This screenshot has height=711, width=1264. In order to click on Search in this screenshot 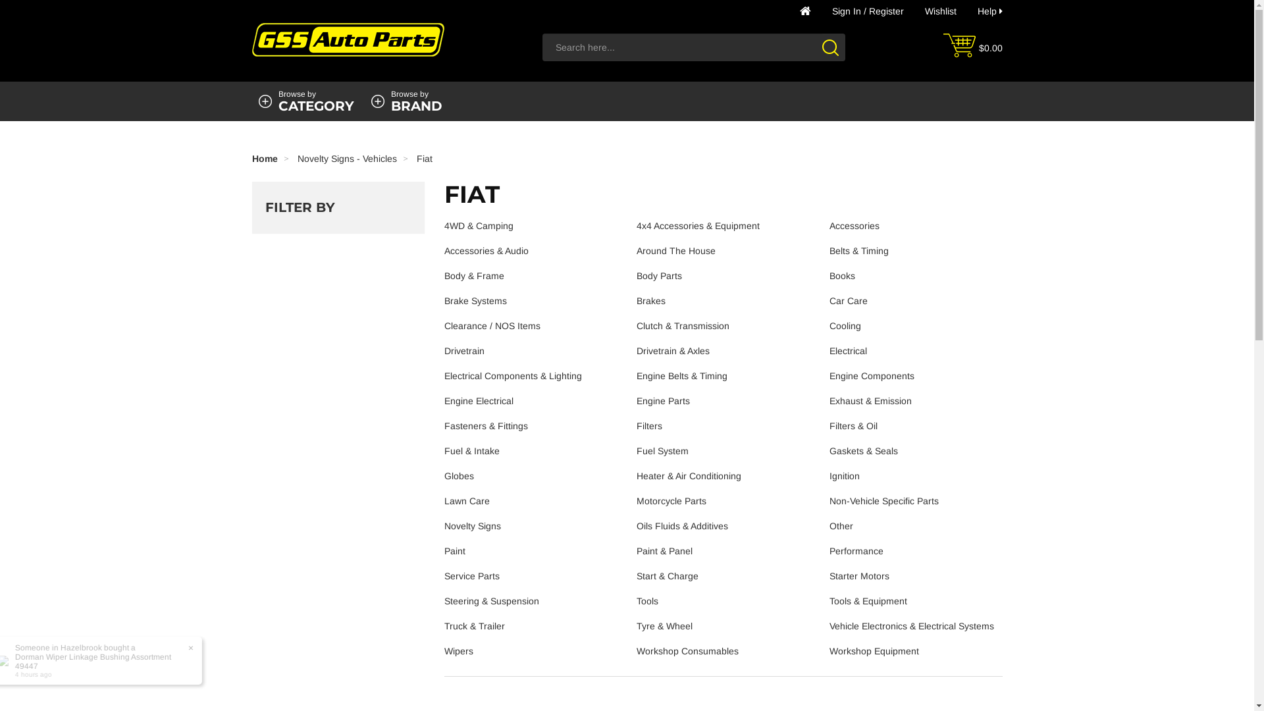, I will do `click(833, 47)`.